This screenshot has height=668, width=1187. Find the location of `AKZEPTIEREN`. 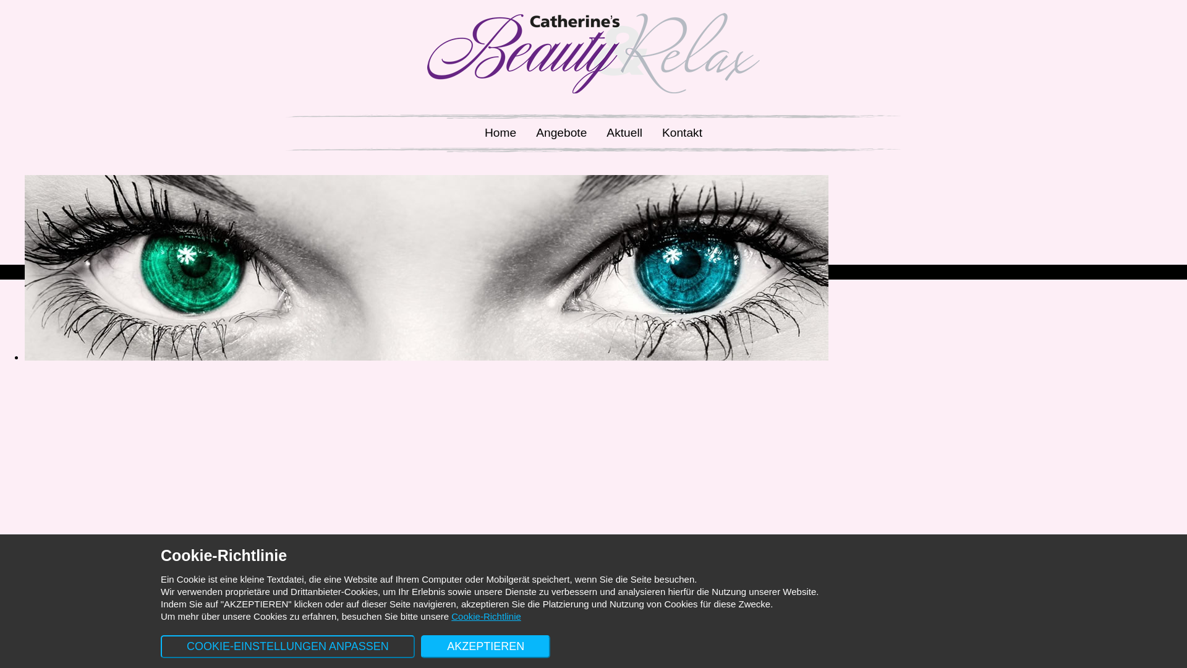

AKZEPTIEREN is located at coordinates (486, 647).